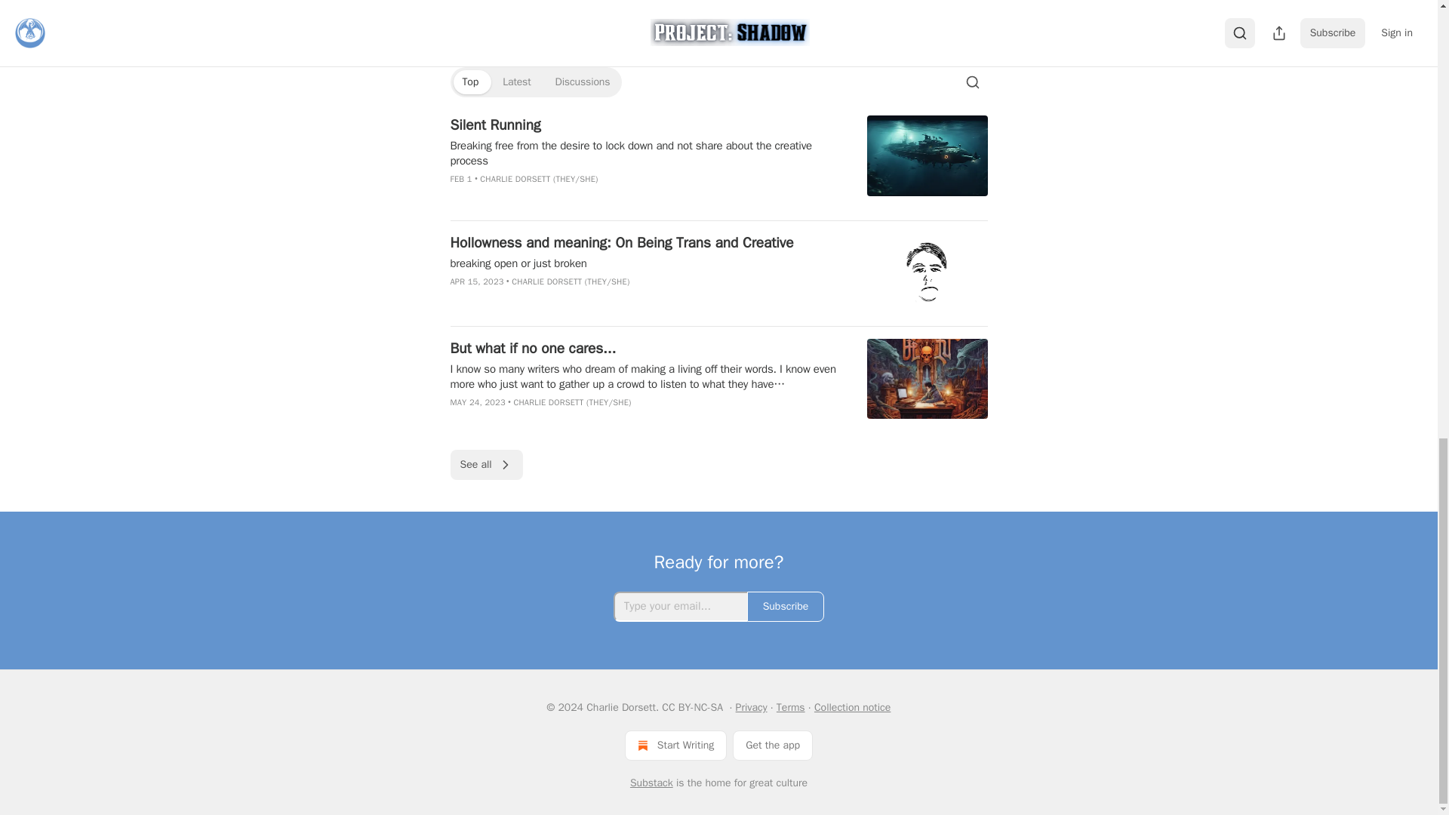 The image size is (1449, 815). What do you see at coordinates (583, 81) in the screenshot?
I see `Discussions` at bounding box center [583, 81].